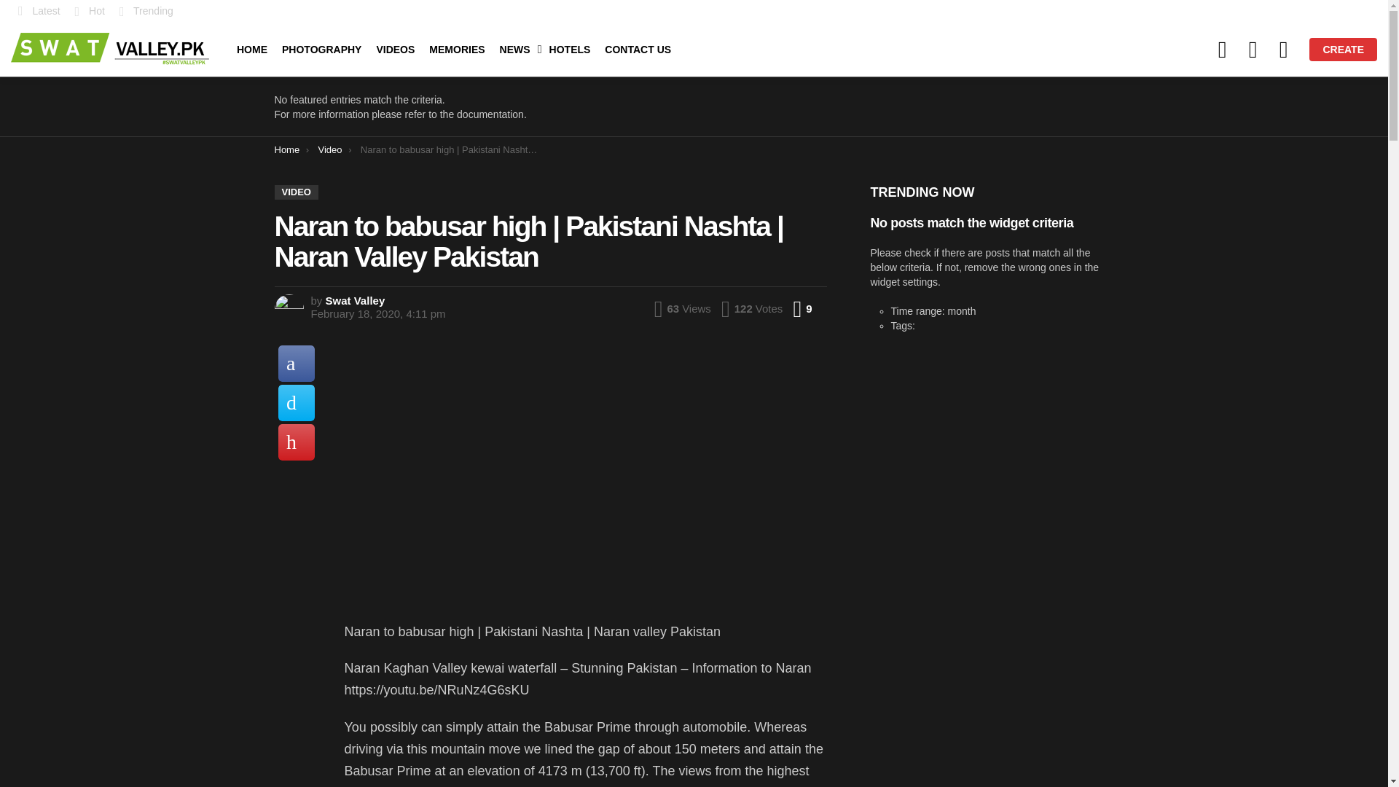 The height and width of the screenshot is (787, 1399). What do you see at coordinates (297, 442) in the screenshot?
I see `Share on Pinterest` at bounding box center [297, 442].